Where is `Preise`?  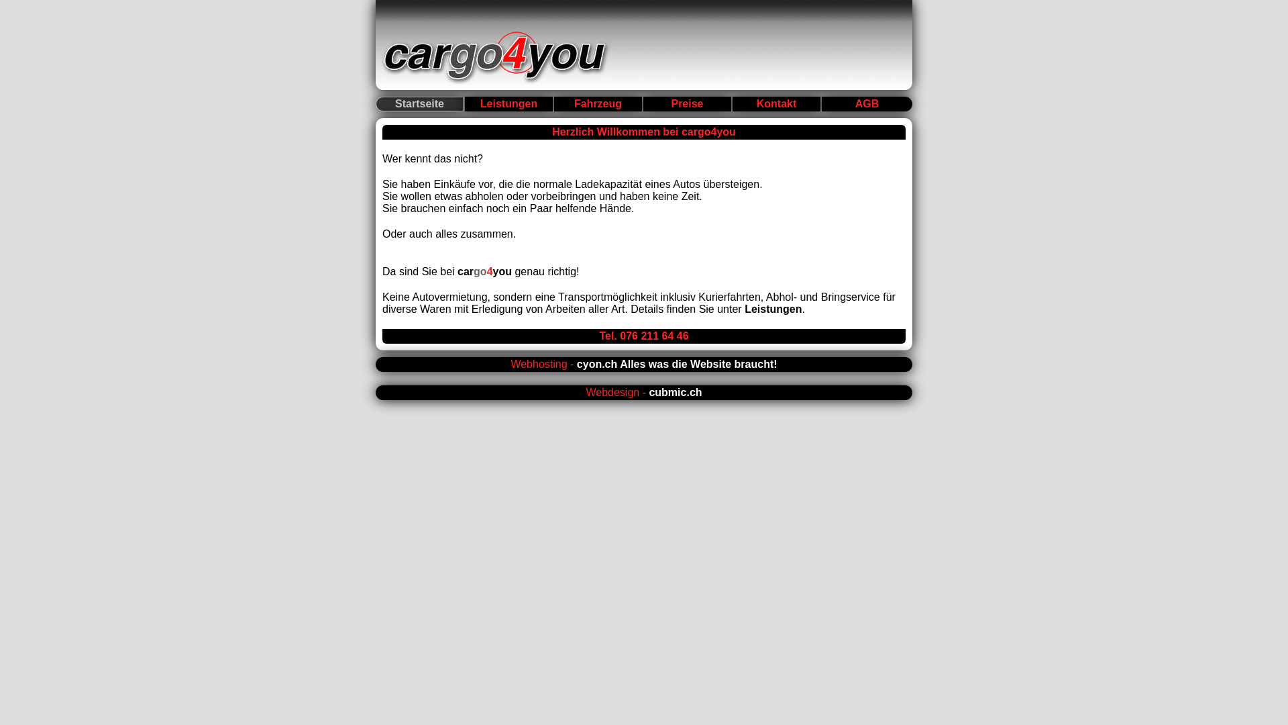 Preise is located at coordinates (687, 104).